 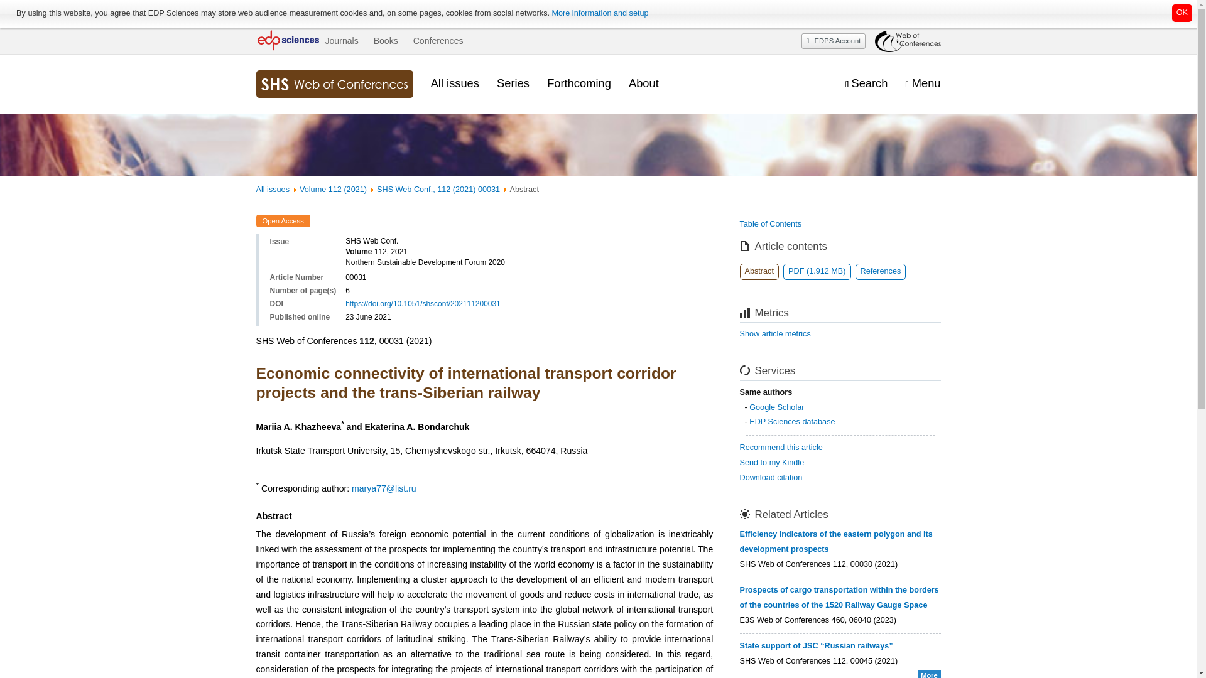 I want to click on Click to close this notification, so click(x=1182, y=13).